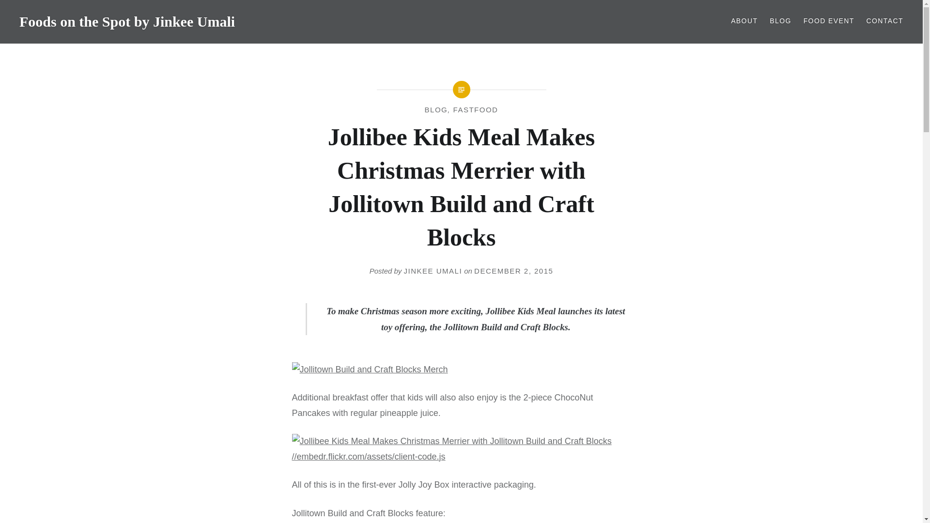 This screenshot has height=523, width=930. I want to click on FOOD EVENT, so click(829, 21).